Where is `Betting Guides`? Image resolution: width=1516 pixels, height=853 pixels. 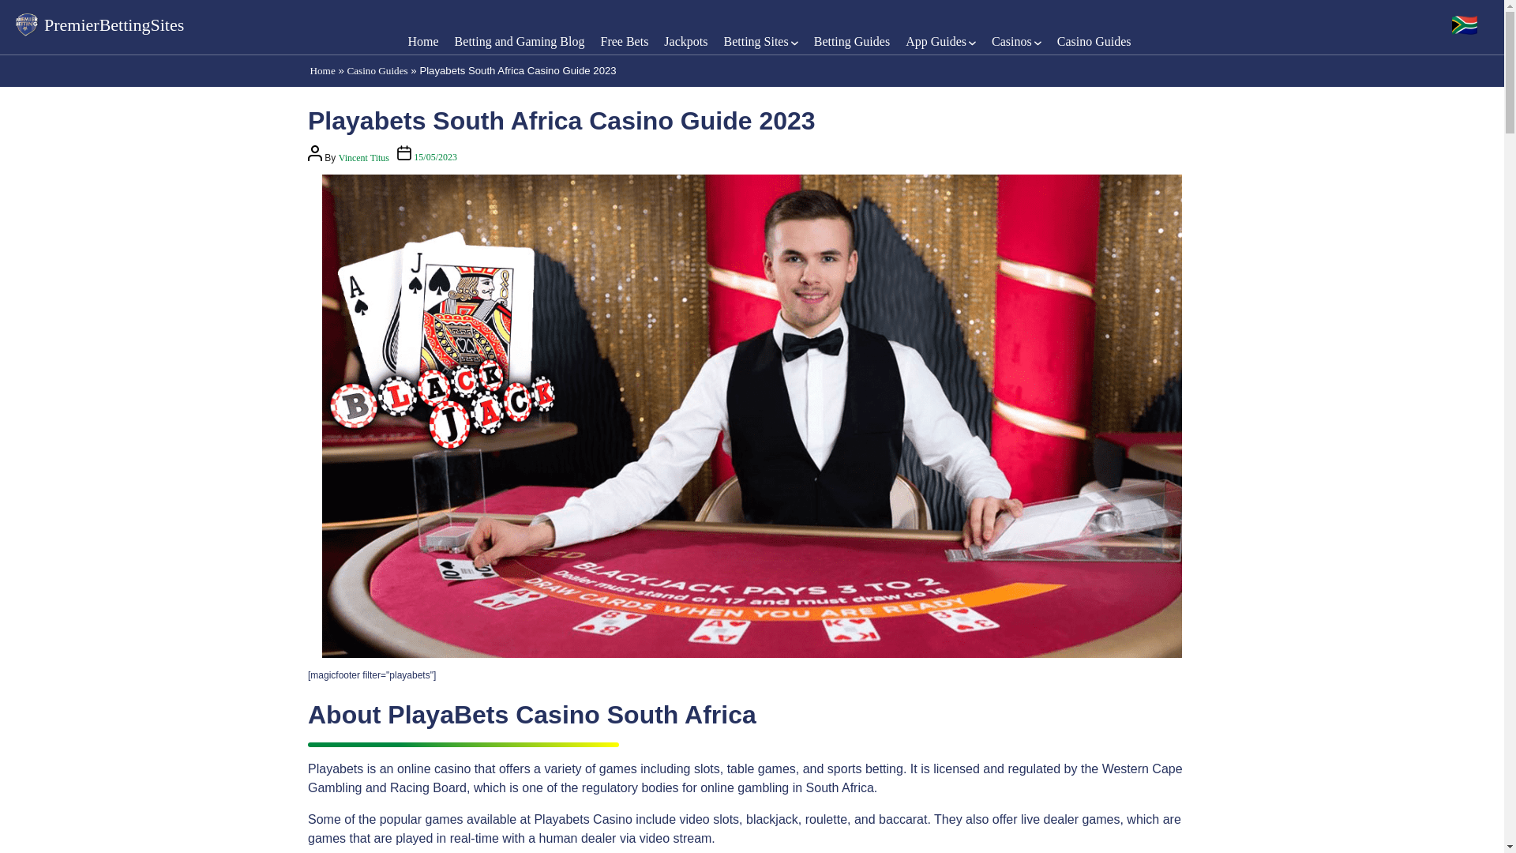 Betting Guides is located at coordinates (852, 41).